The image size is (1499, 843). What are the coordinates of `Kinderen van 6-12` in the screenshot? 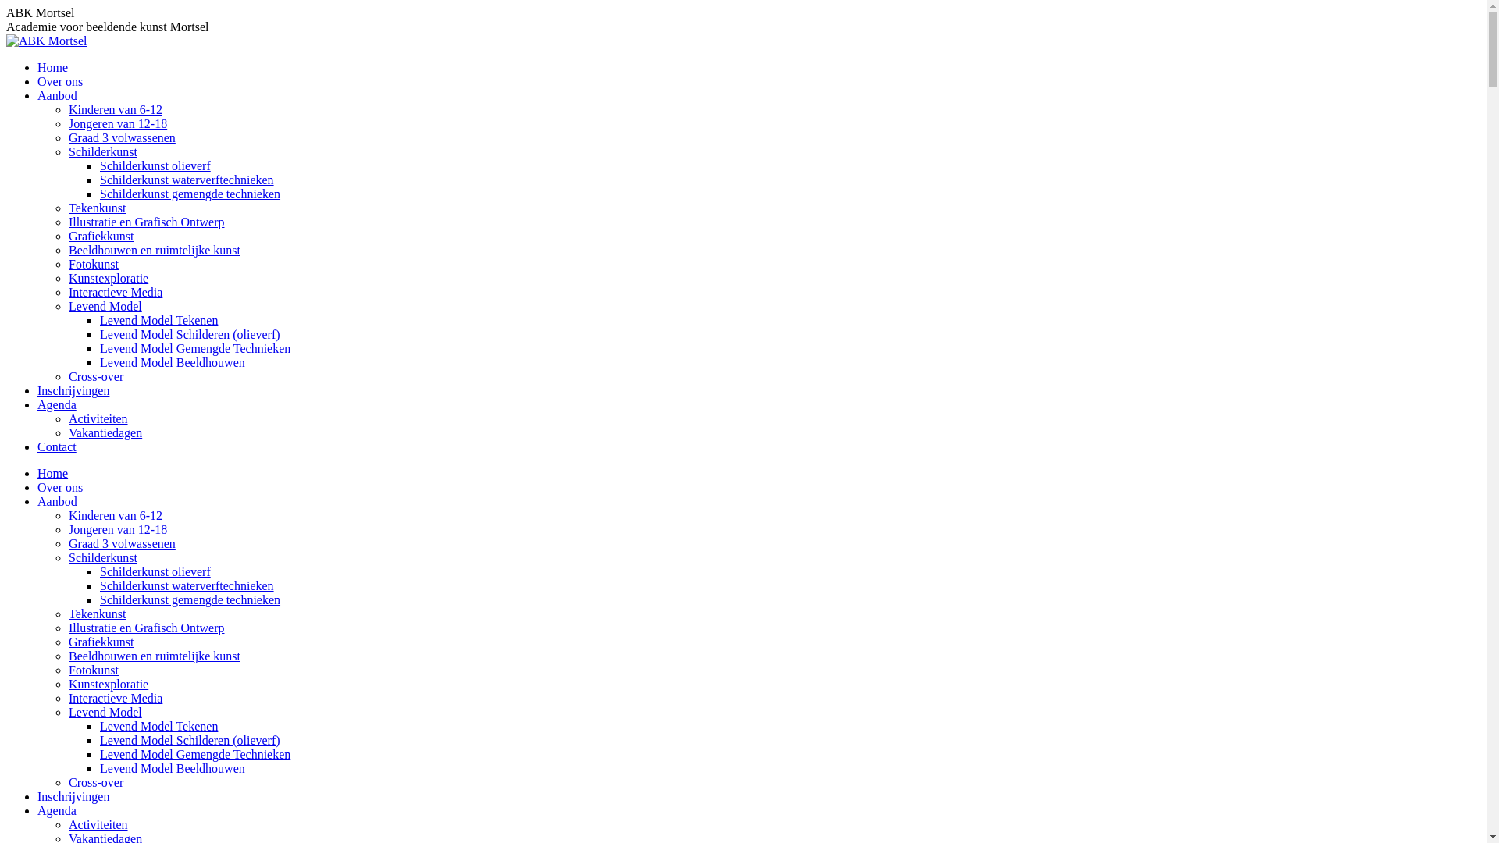 It's located at (116, 515).